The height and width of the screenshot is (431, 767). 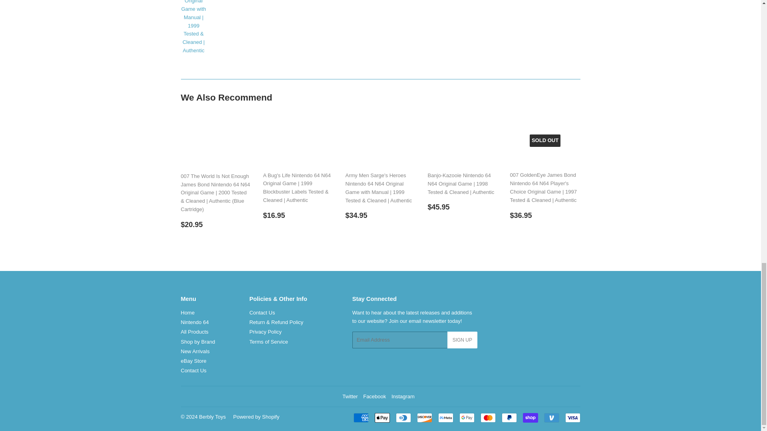 What do you see at coordinates (360, 417) in the screenshot?
I see `American Express` at bounding box center [360, 417].